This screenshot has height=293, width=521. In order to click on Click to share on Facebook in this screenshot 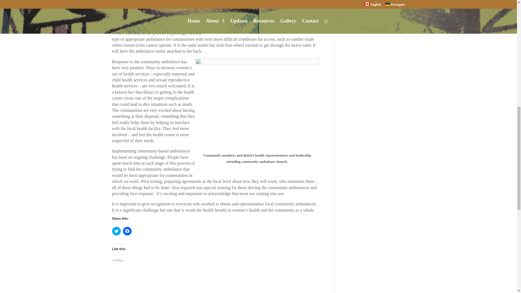, I will do `click(127, 231)`.